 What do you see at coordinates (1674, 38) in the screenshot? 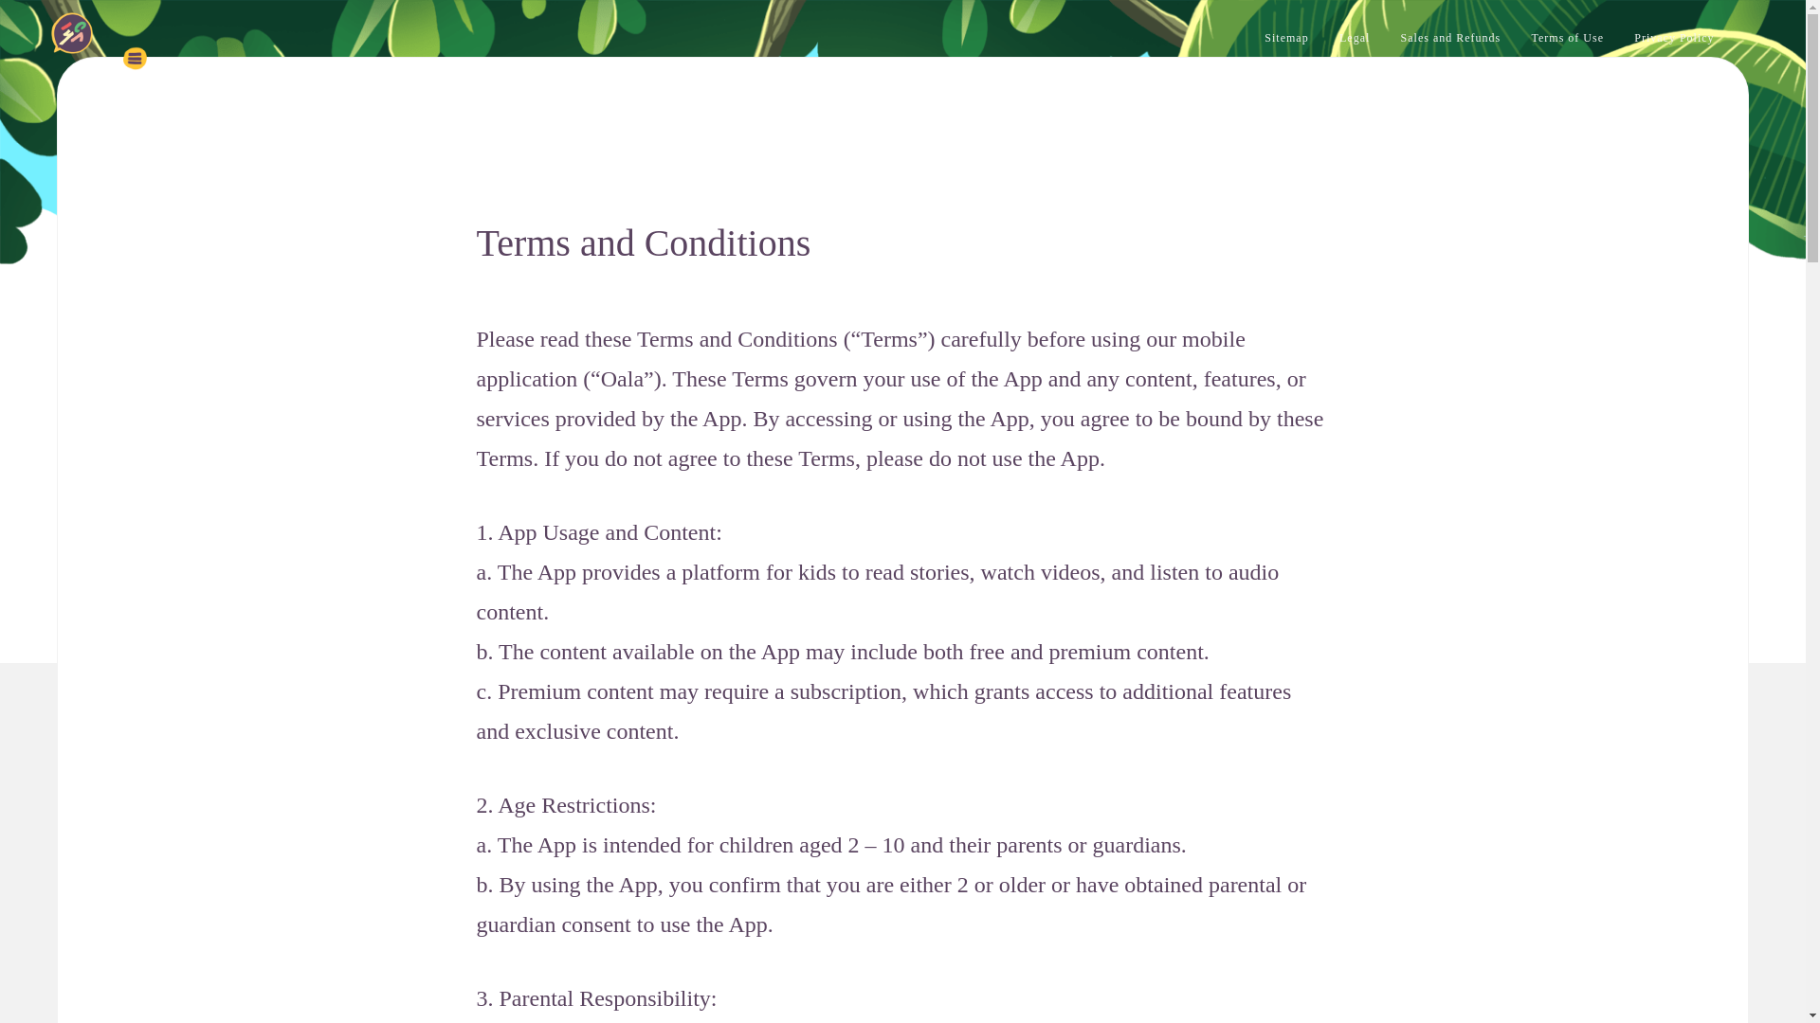
I see `Privacy Policy` at bounding box center [1674, 38].